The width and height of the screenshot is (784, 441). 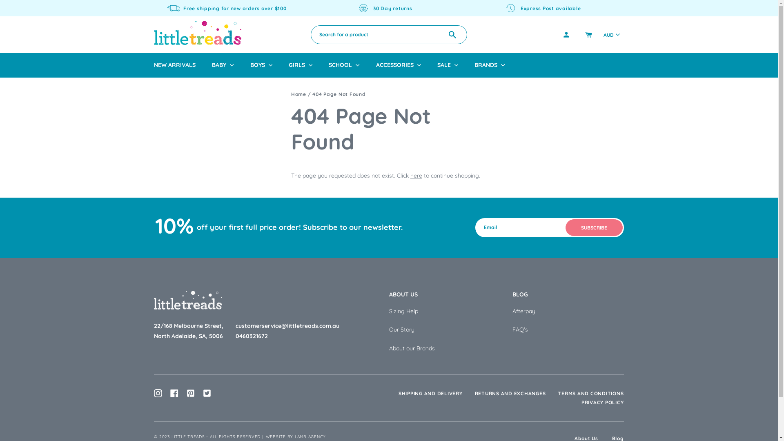 What do you see at coordinates (416, 176) in the screenshot?
I see `here` at bounding box center [416, 176].